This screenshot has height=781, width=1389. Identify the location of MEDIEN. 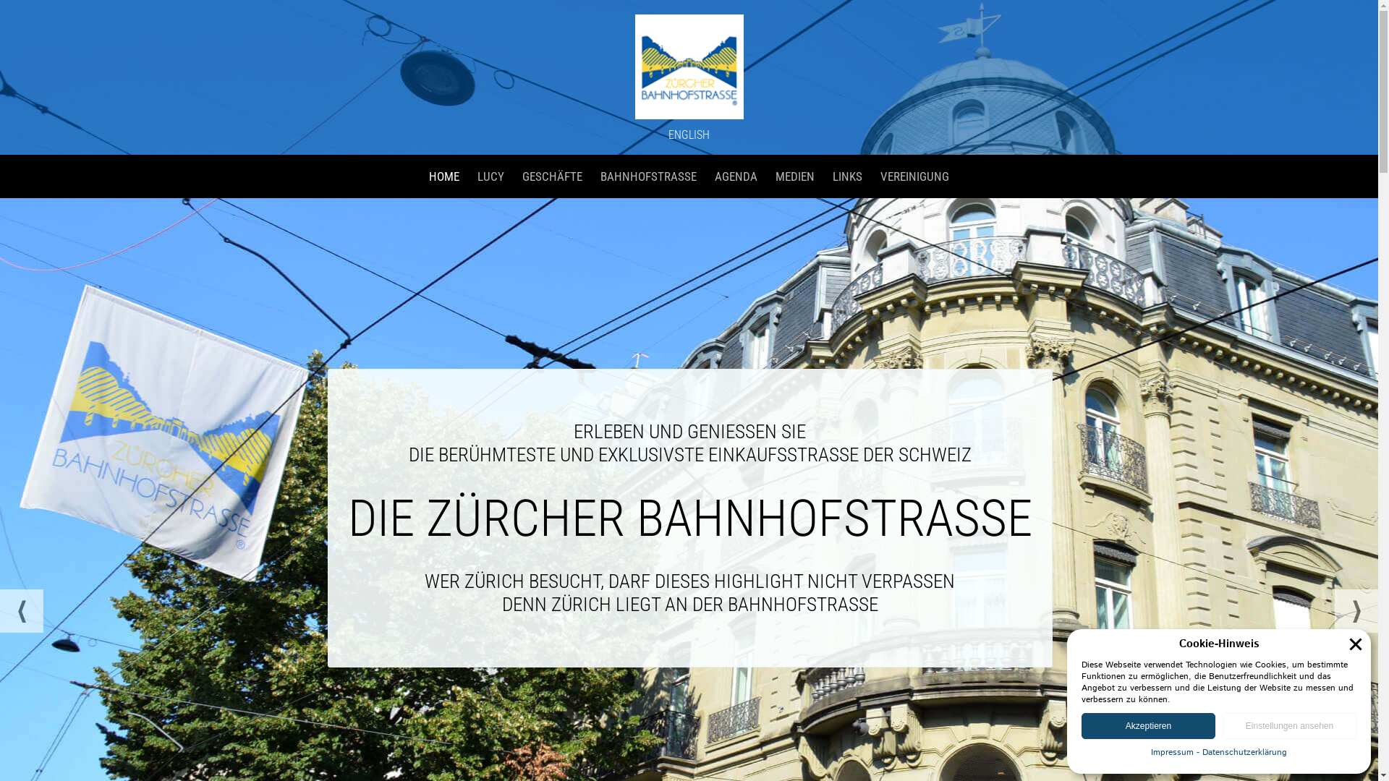
(795, 176).